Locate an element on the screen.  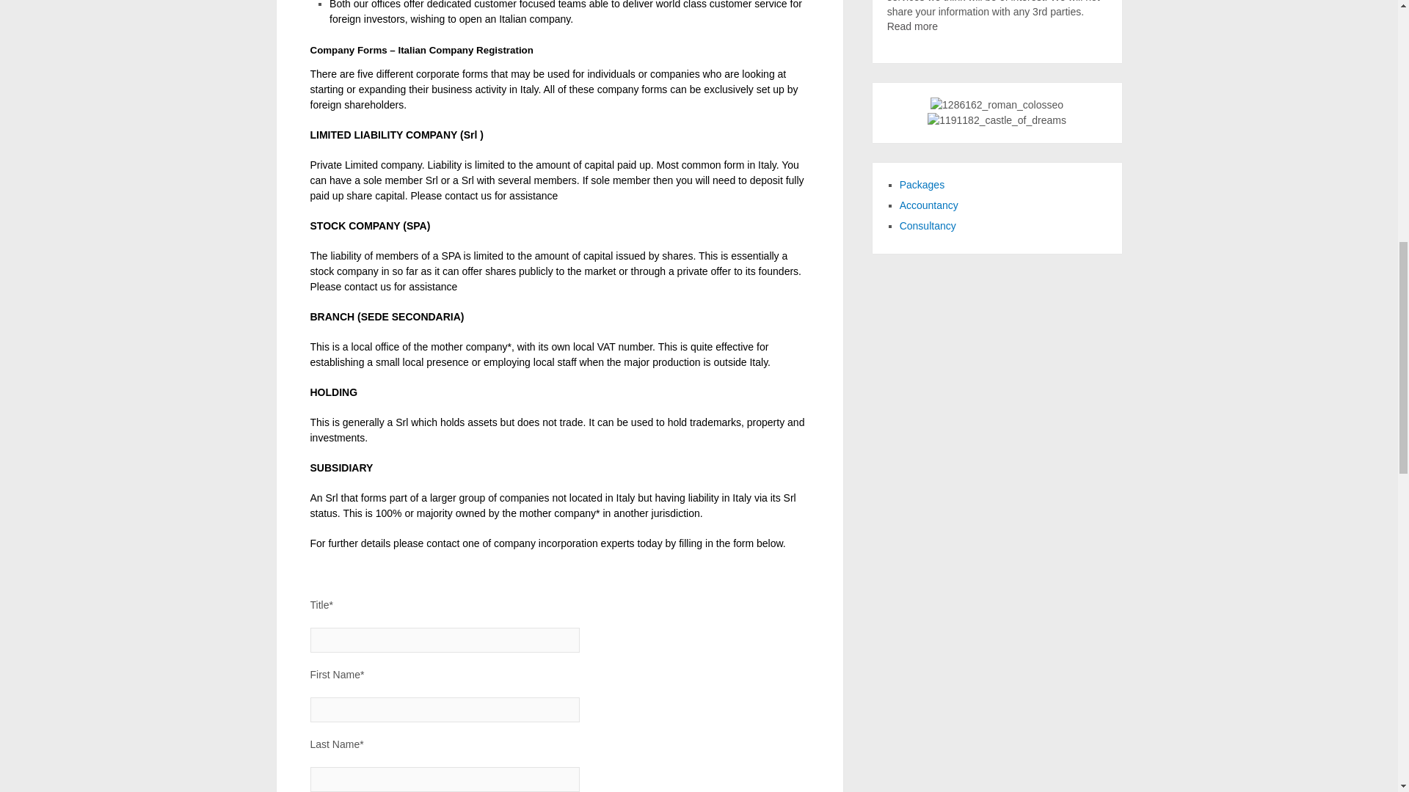
Read more is located at coordinates (913, 26).